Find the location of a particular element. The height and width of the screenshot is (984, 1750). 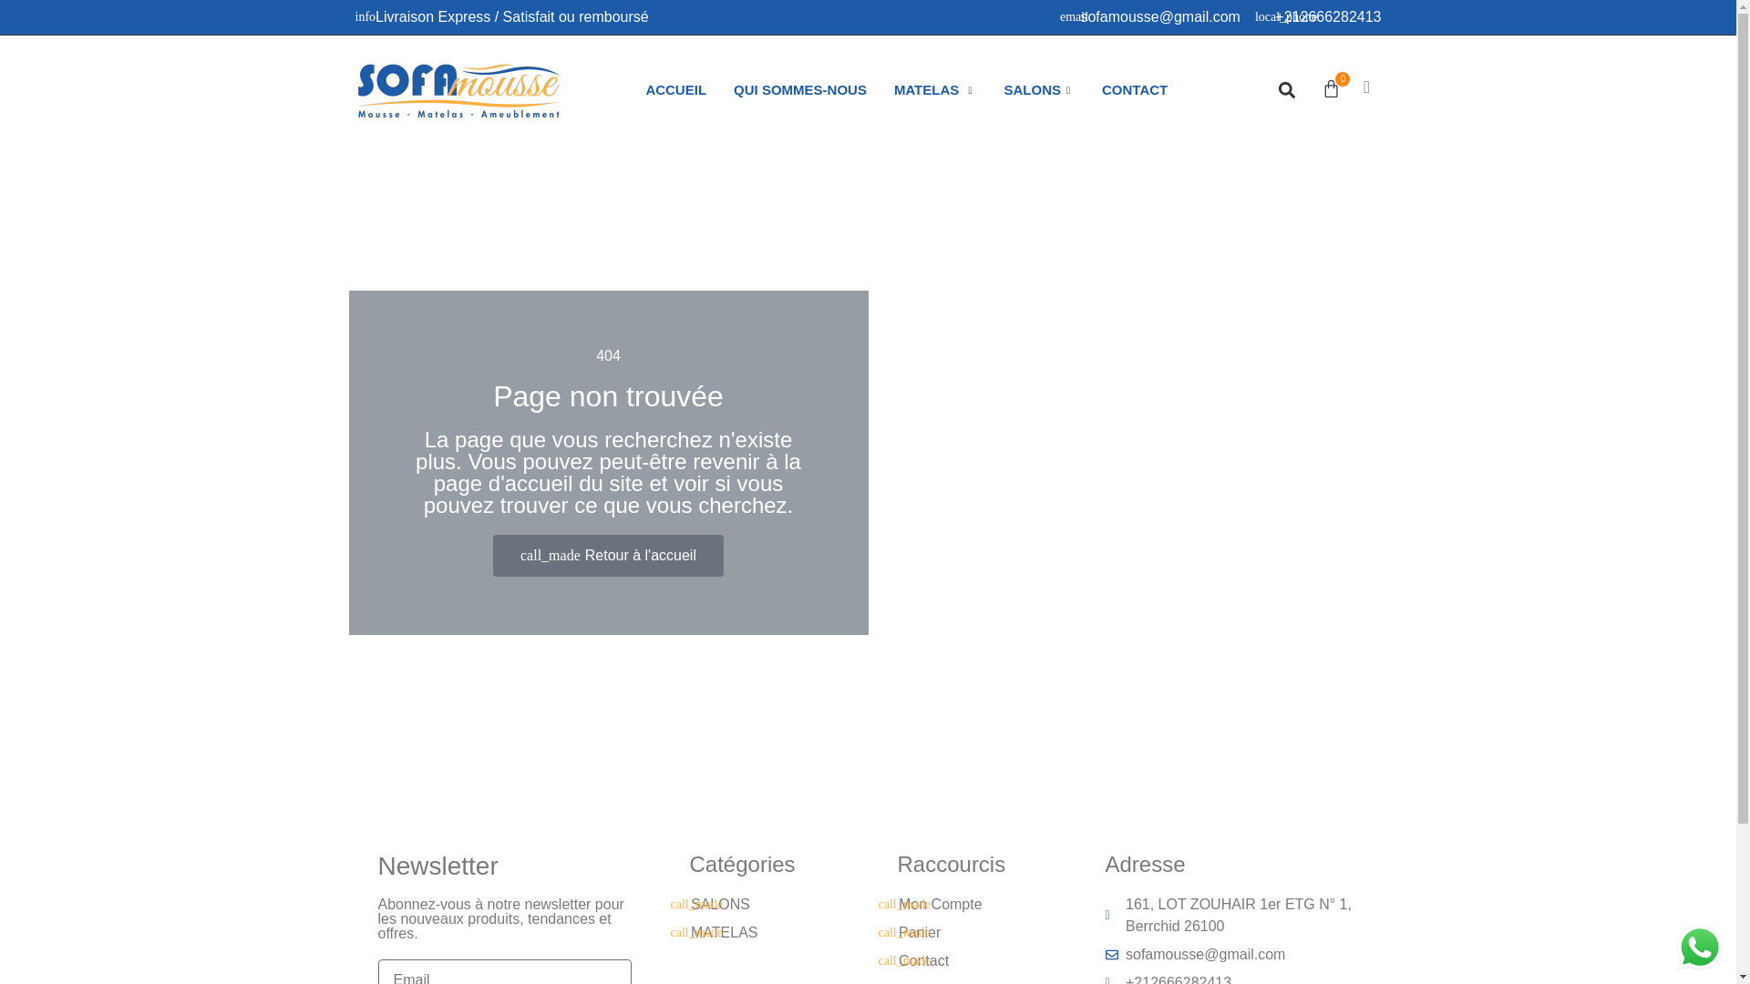

MATELAS is located at coordinates (755, 932).